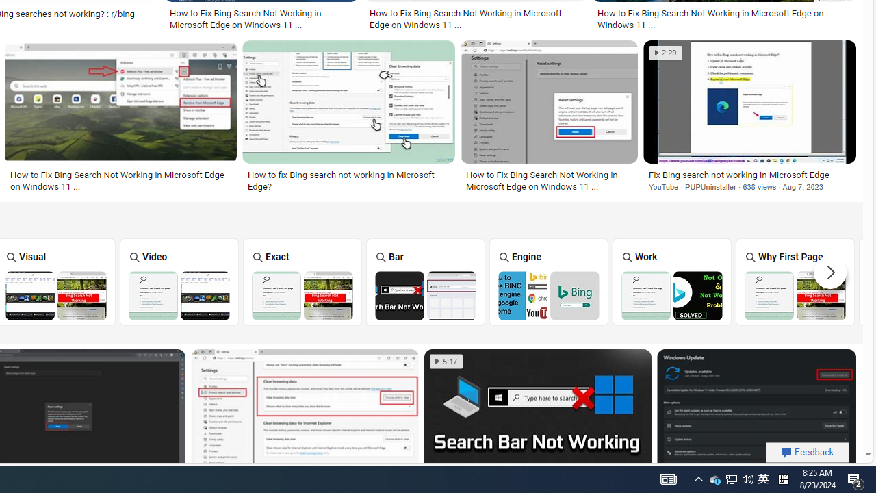 The width and height of the screenshot is (876, 493). What do you see at coordinates (549, 281) in the screenshot?
I see `Bing Search Engine Not Working Engine` at bounding box center [549, 281].